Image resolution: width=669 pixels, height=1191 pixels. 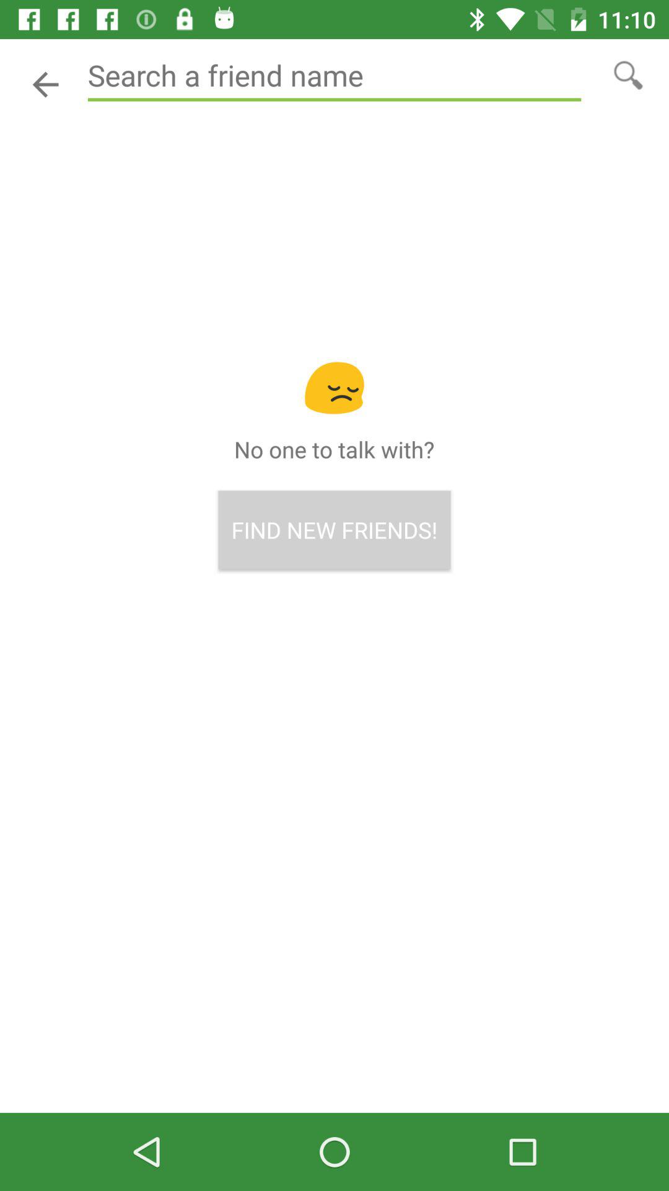 I want to click on type the name, so click(x=334, y=76).